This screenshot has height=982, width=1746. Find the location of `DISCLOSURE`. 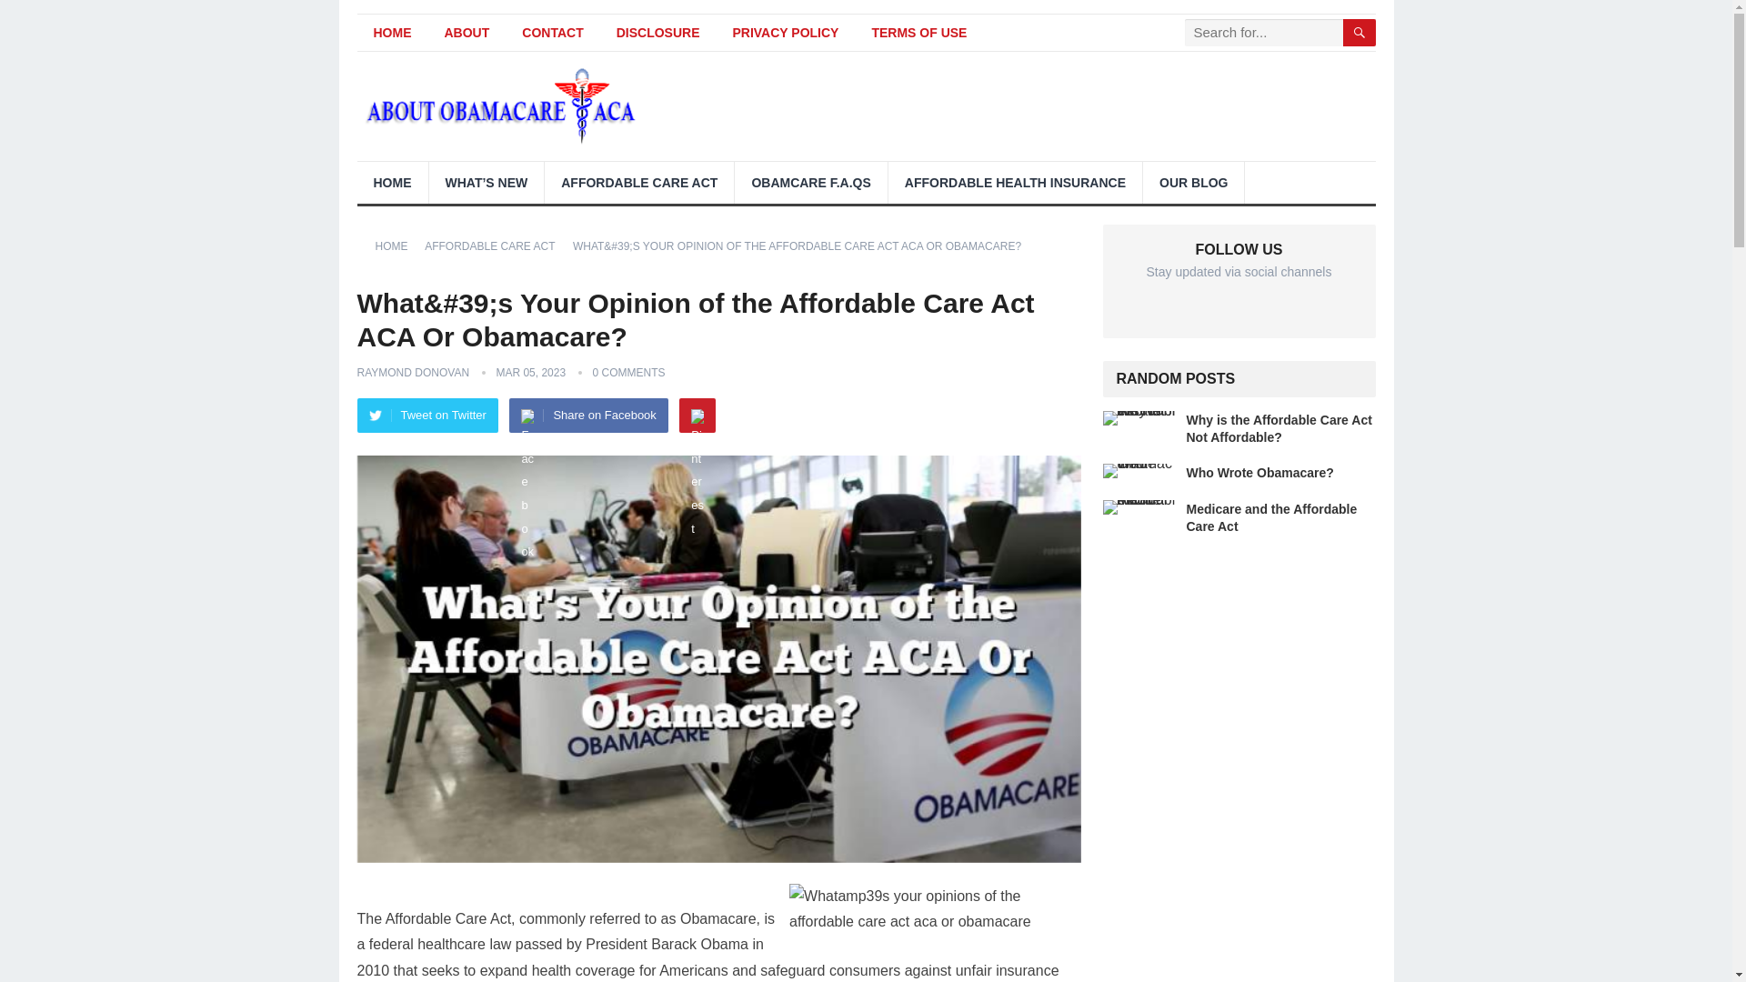

DISCLOSURE is located at coordinates (658, 33).